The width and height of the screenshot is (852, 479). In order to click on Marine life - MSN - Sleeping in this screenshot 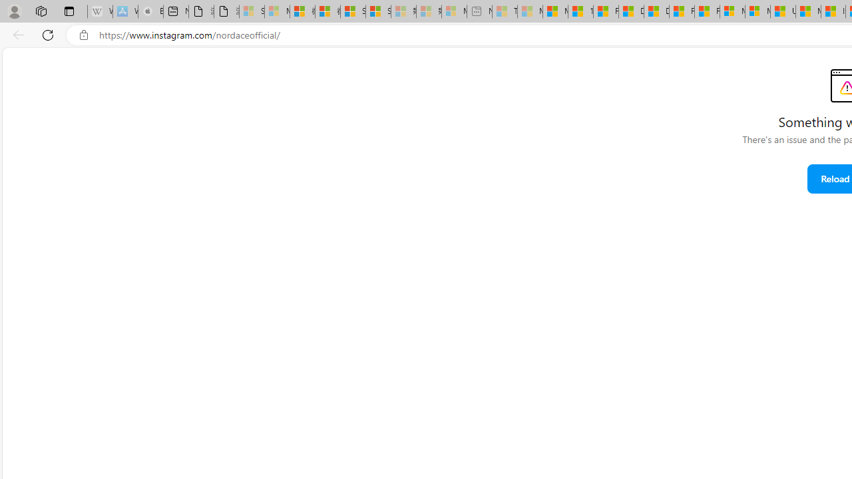, I will do `click(530, 12)`.